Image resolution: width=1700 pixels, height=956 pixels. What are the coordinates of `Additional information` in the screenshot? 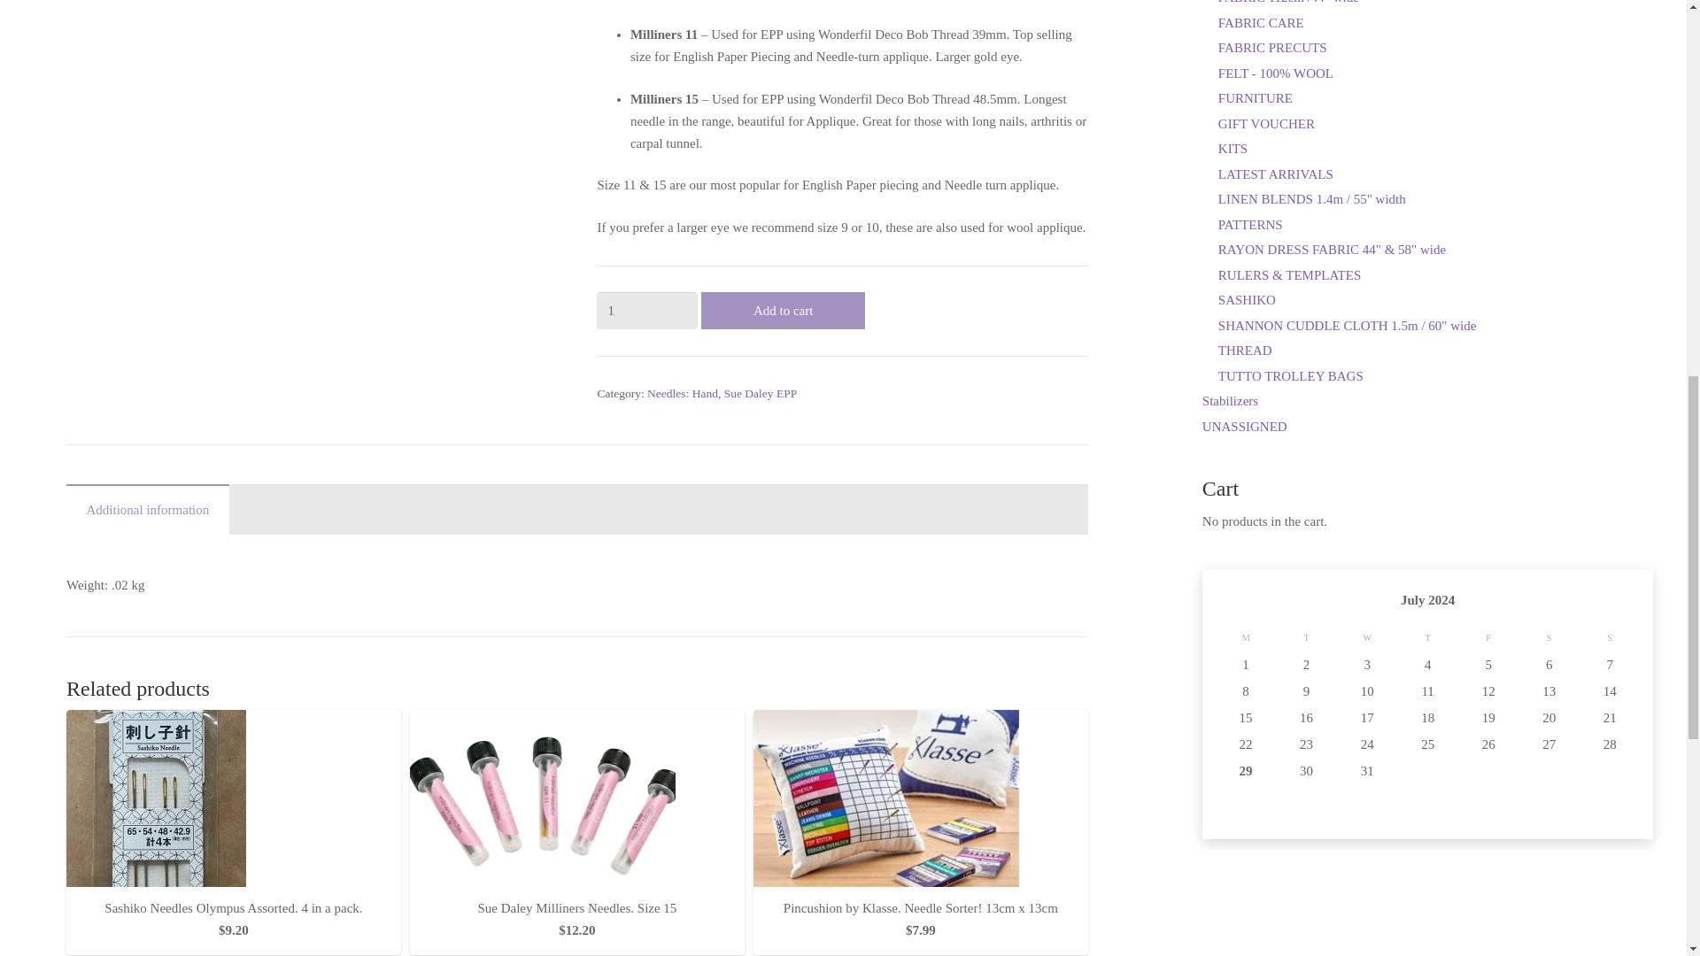 It's located at (576, 540).